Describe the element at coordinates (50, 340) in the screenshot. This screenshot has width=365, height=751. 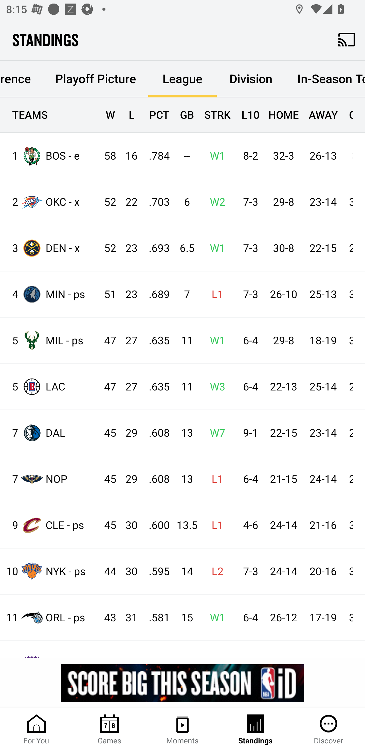
I see `5 MIL - ps` at that location.